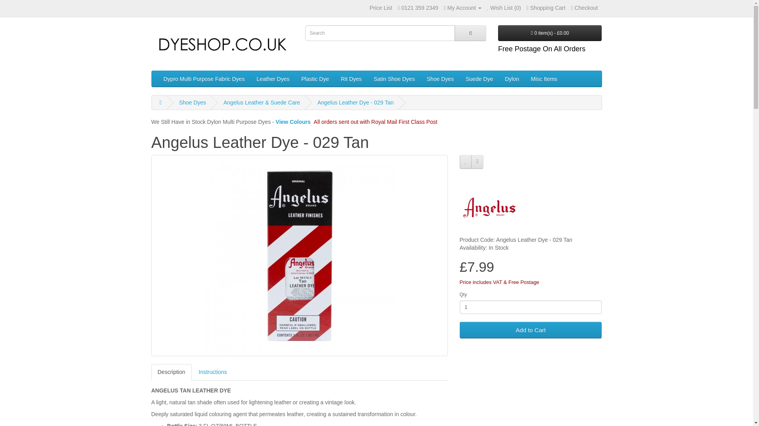 The height and width of the screenshot is (426, 759). Describe the element at coordinates (462, 8) in the screenshot. I see `My Account` at that location.